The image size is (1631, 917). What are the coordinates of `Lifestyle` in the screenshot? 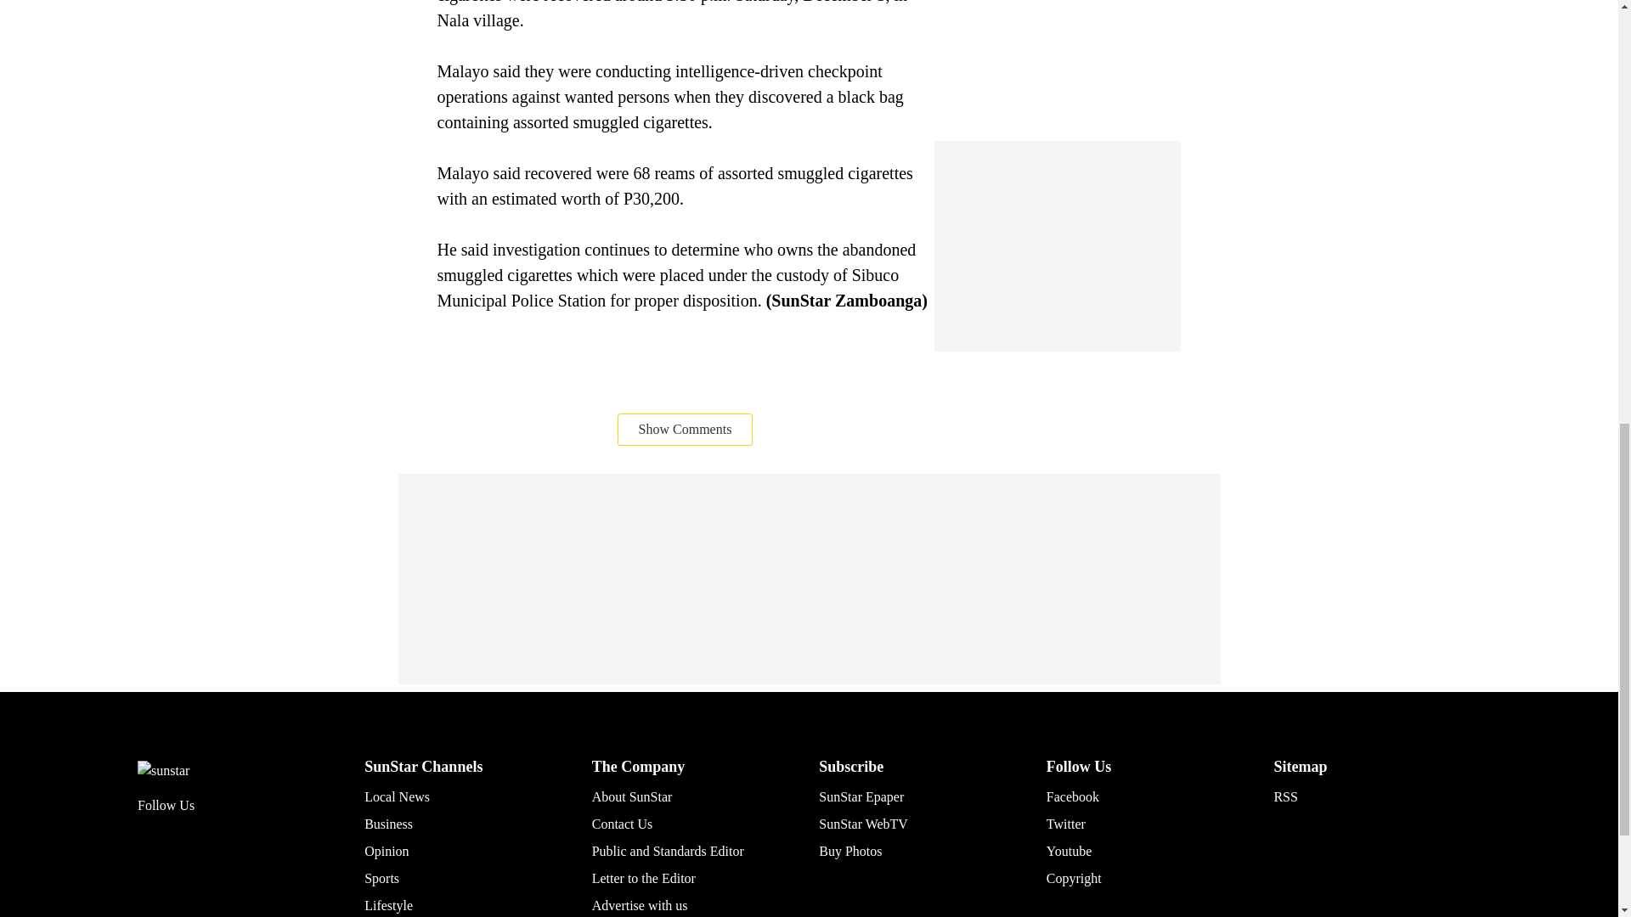 It's located at (387, 905).